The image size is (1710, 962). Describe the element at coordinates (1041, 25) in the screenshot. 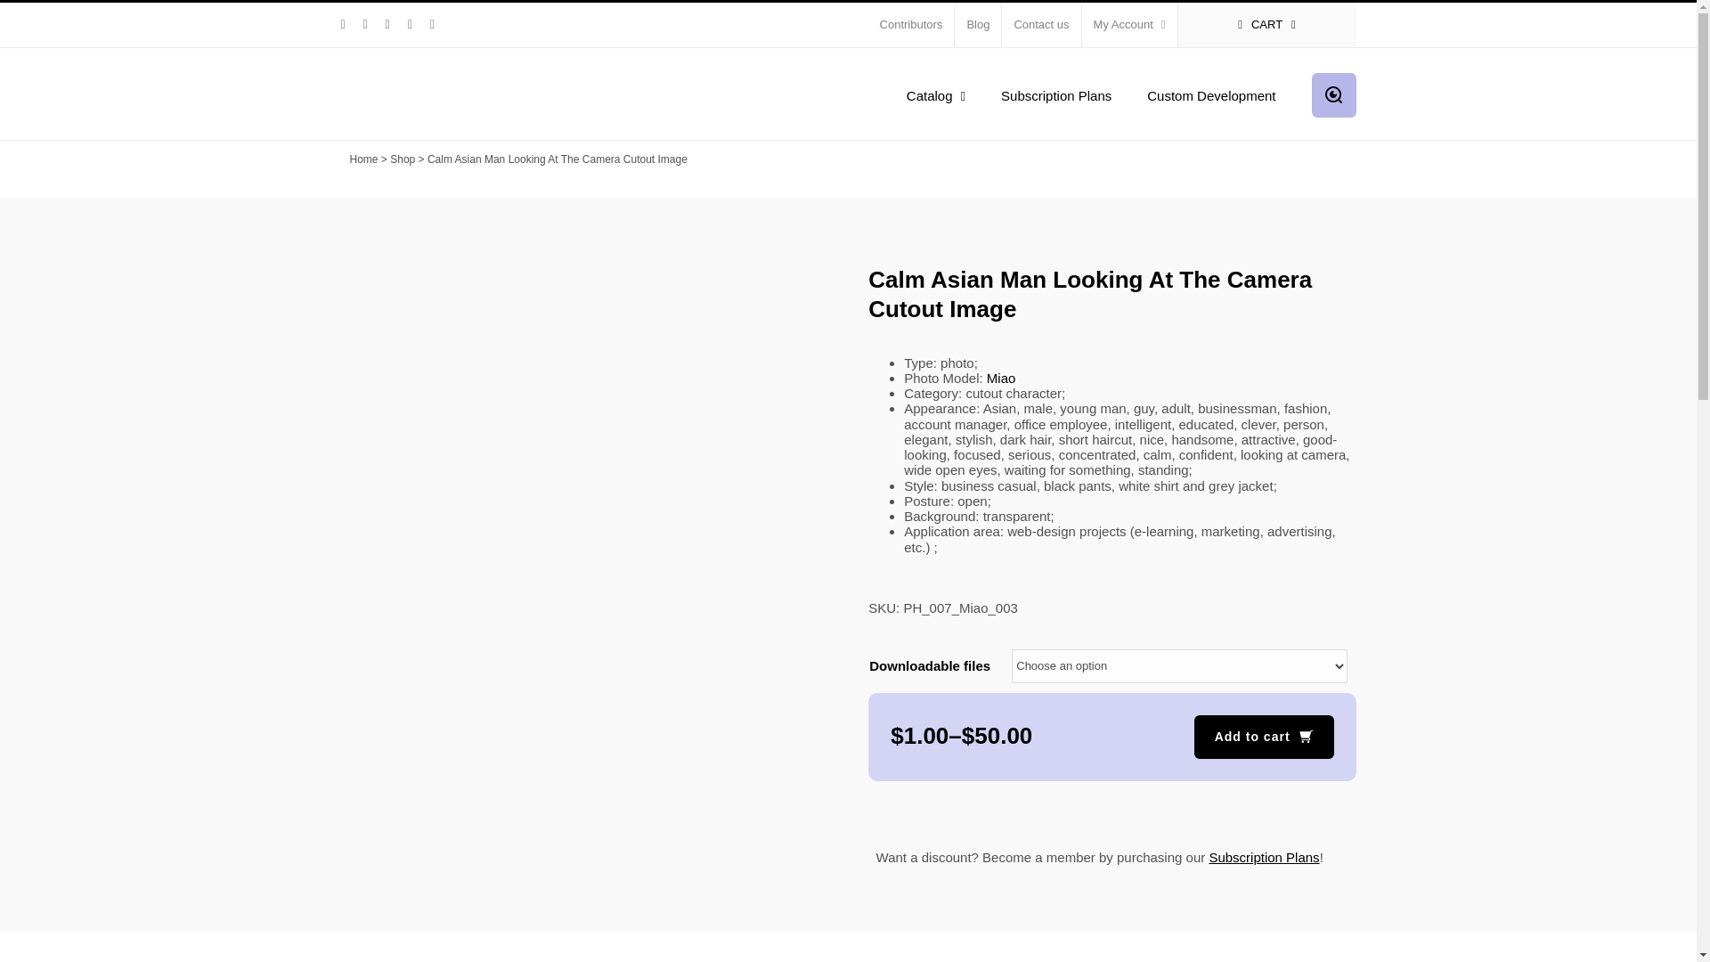

I see `Contact us` at that location.